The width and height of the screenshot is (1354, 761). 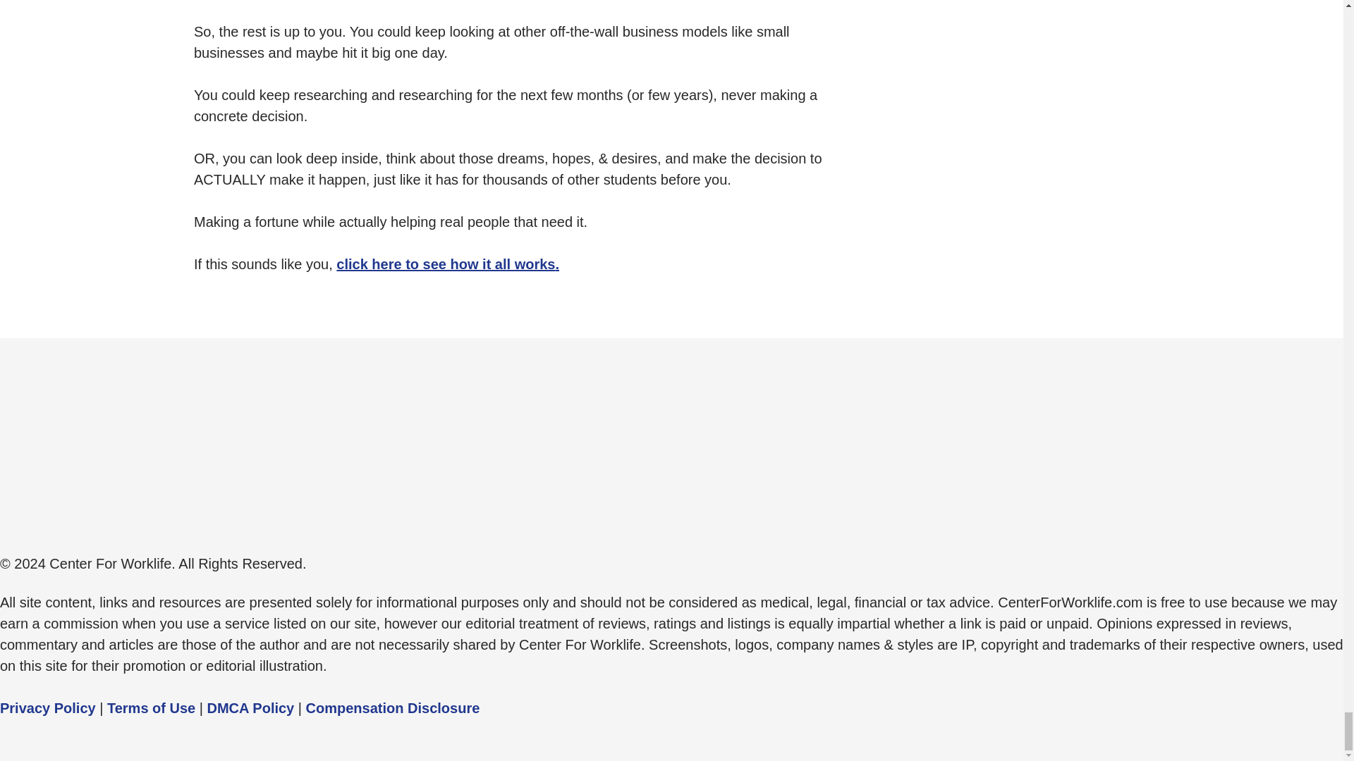 I want to click on Terms of Use, so click(x=151, y=707).